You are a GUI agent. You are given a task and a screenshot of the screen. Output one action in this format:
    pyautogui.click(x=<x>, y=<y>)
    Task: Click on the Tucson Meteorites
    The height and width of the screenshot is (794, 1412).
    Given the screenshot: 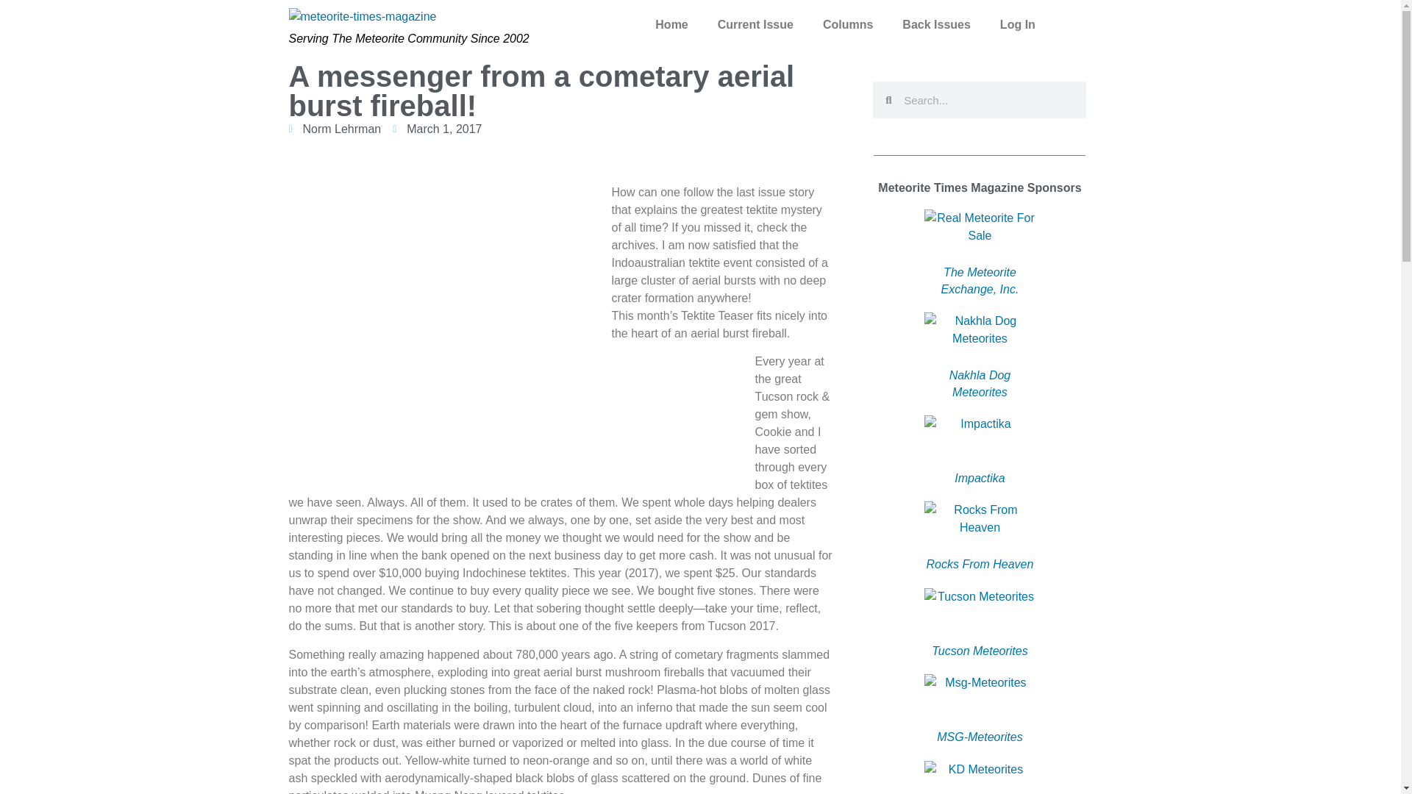 What is the action you would take?
    pyautogui.click(x=980, y=651)
    